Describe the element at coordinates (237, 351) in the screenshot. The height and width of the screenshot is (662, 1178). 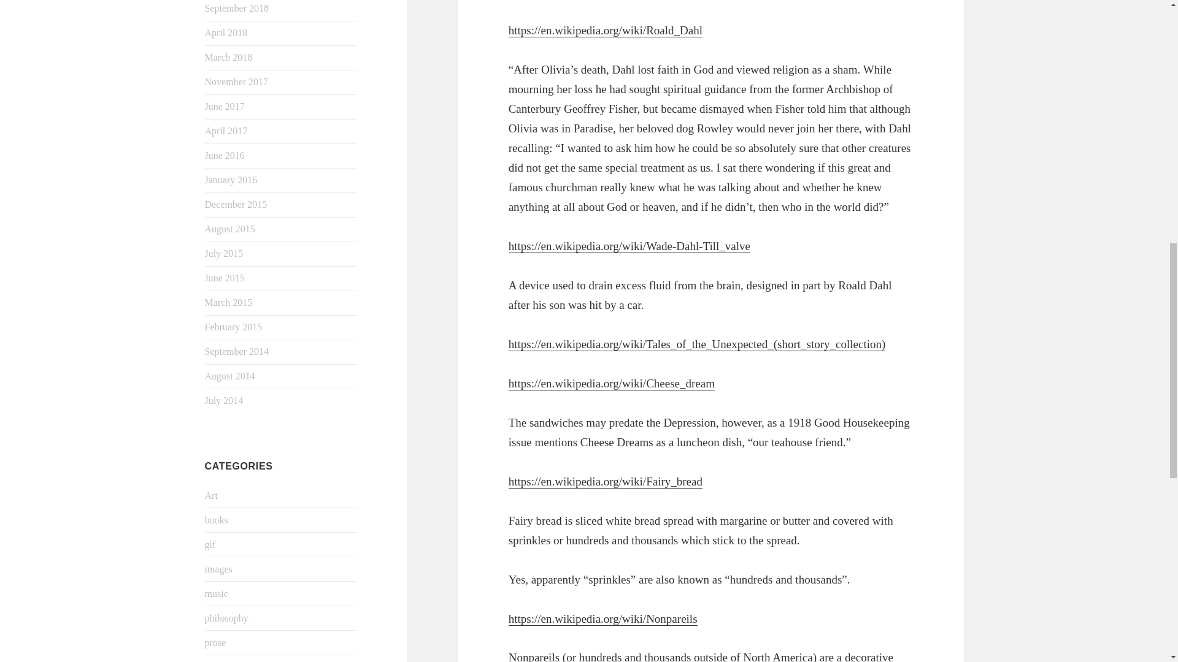
I see `September 2014` at that location.